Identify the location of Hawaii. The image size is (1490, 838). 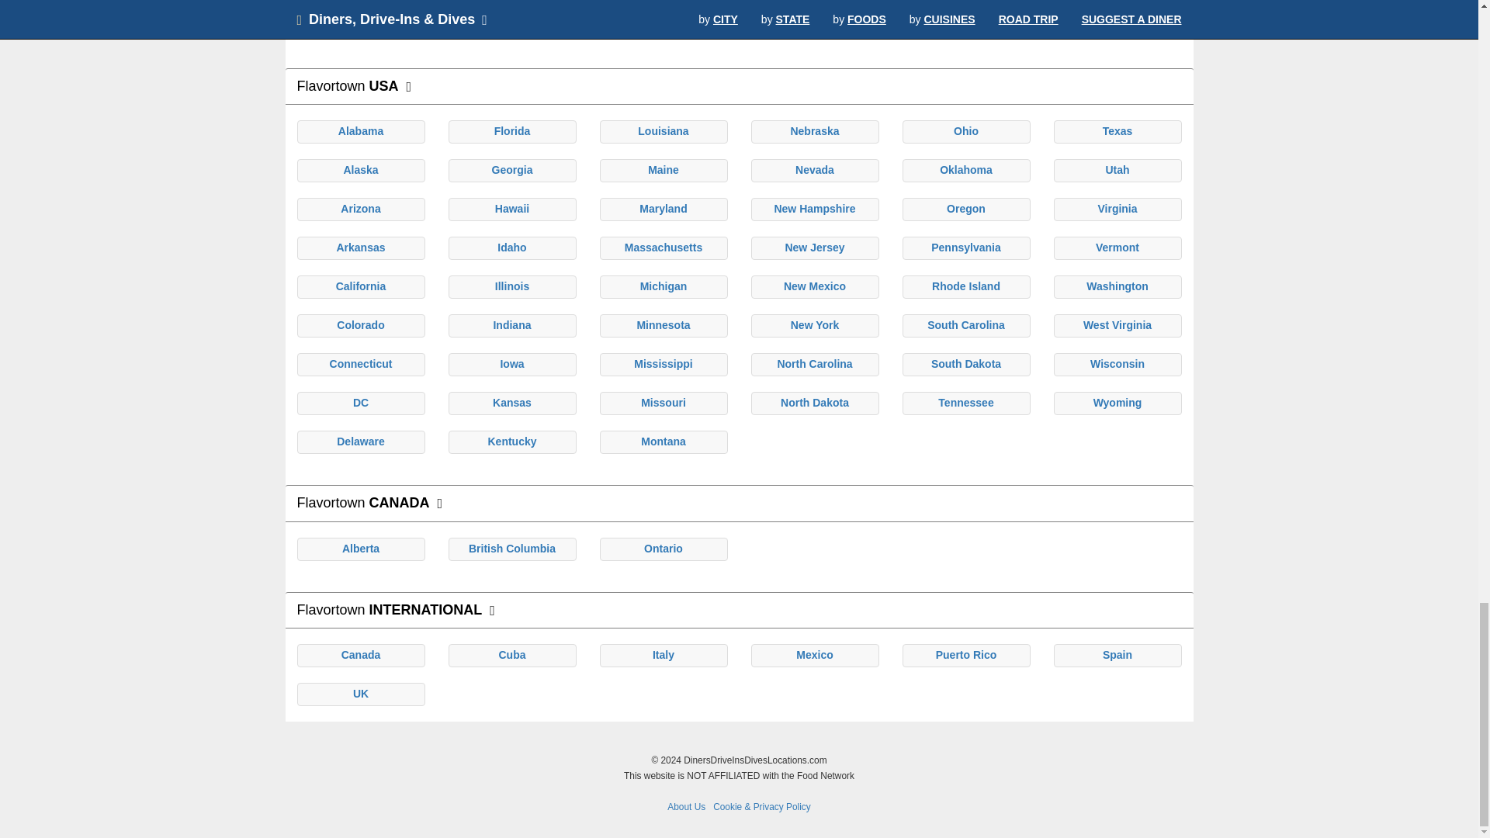
(511, 208).